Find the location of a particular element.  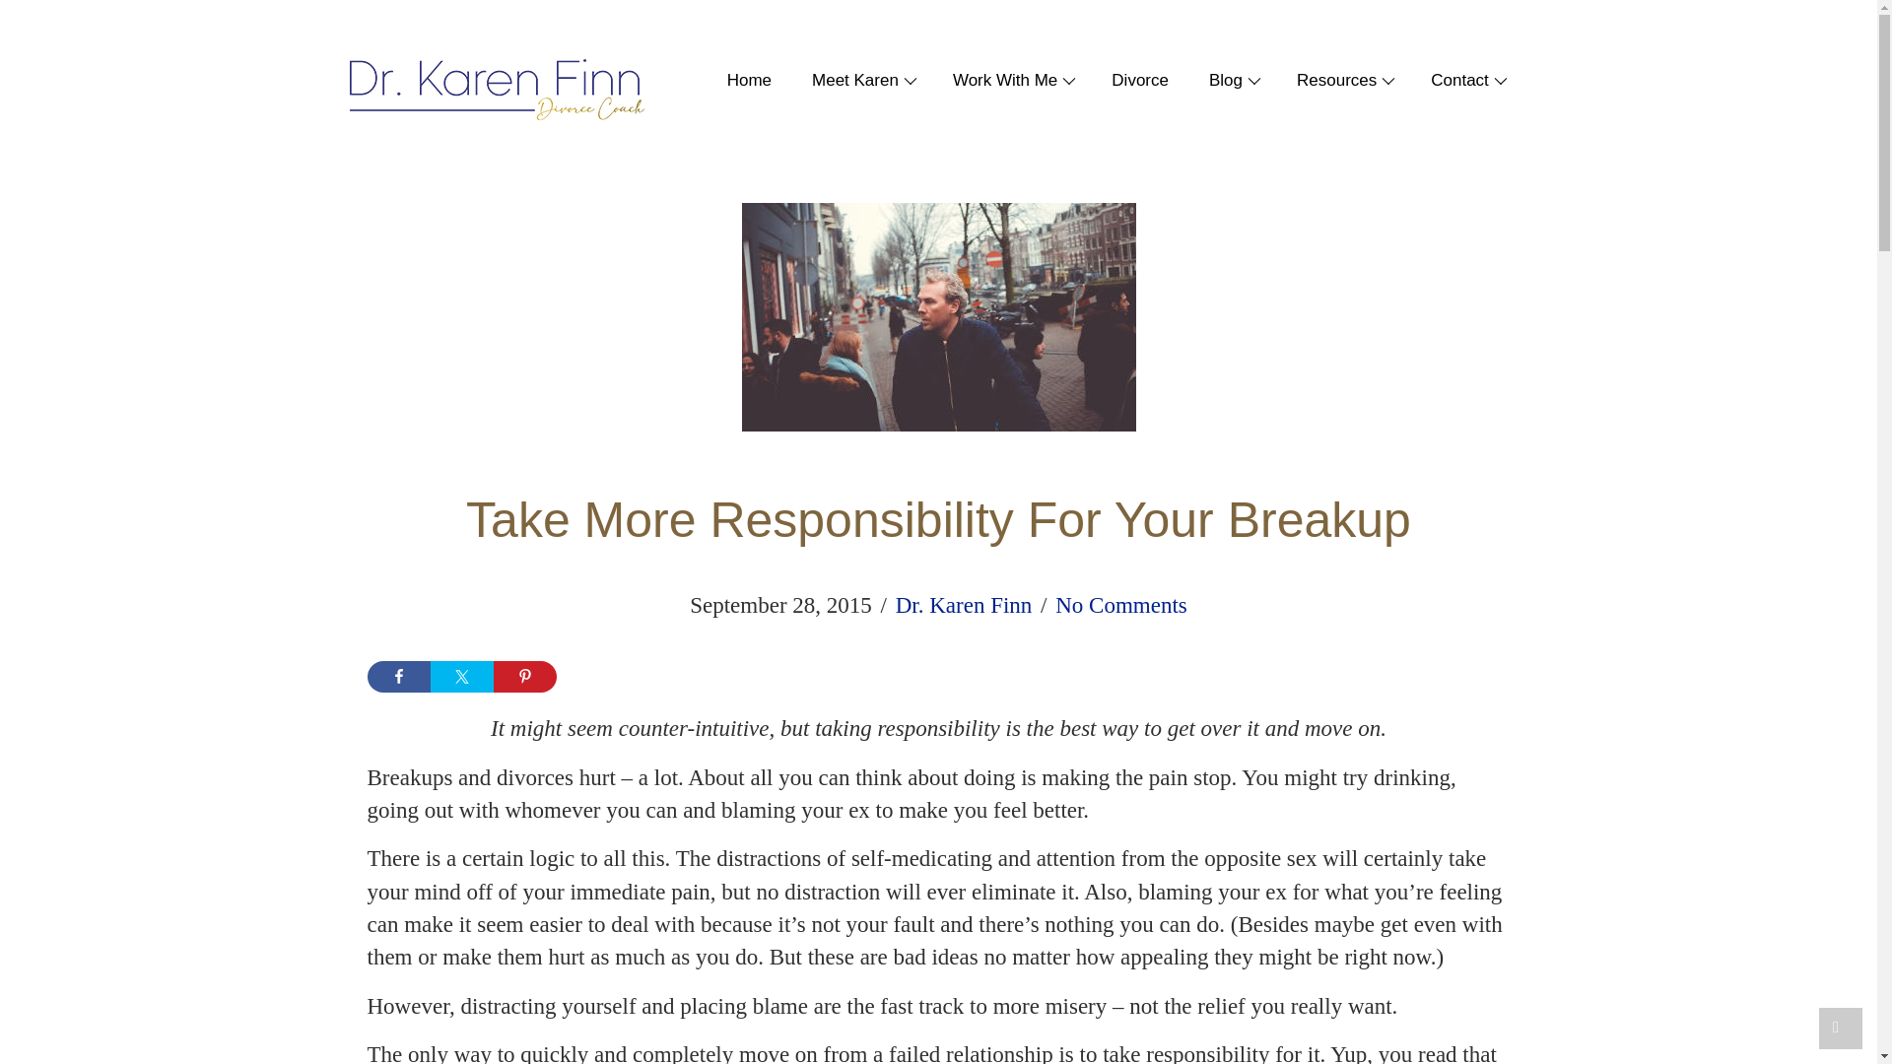

Share on Facebook is located at coordinates (398, 676).